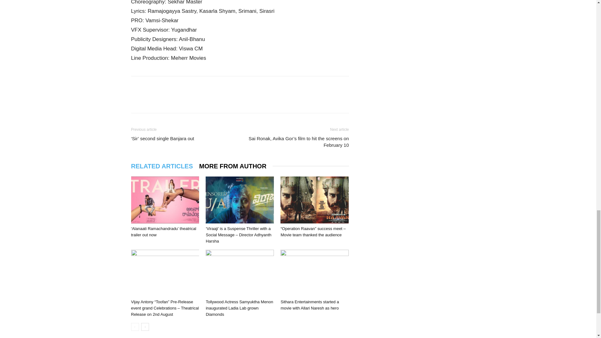 Image resolution: width=601 pixels, height=338 pixels. Describe the element at coordinates (178, 86) in the screenshot. I see `bottomFacebookLike` at that location.